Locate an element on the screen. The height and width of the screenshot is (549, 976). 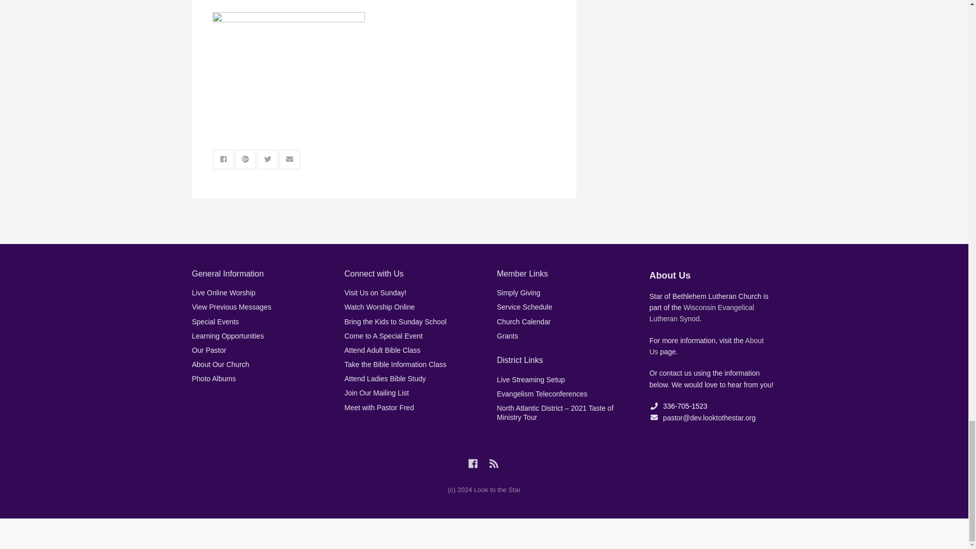
Live Online Worship is located at coordinates (224, 293).